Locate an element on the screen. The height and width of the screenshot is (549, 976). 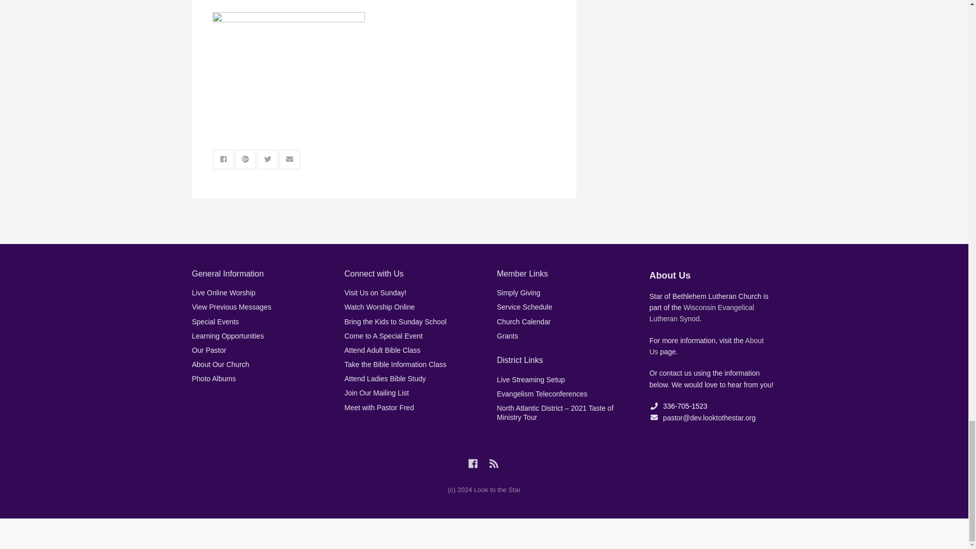
Live Online Worship is located at coordinates (224, 293).